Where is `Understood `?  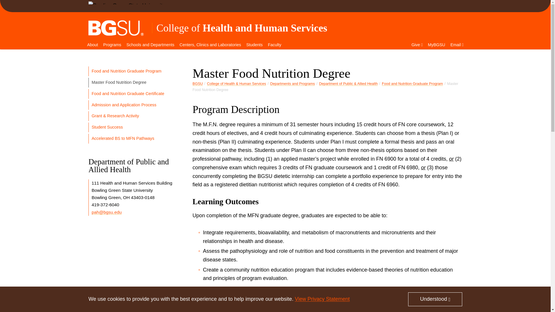 Understood  is located at coordinates (435, 299).